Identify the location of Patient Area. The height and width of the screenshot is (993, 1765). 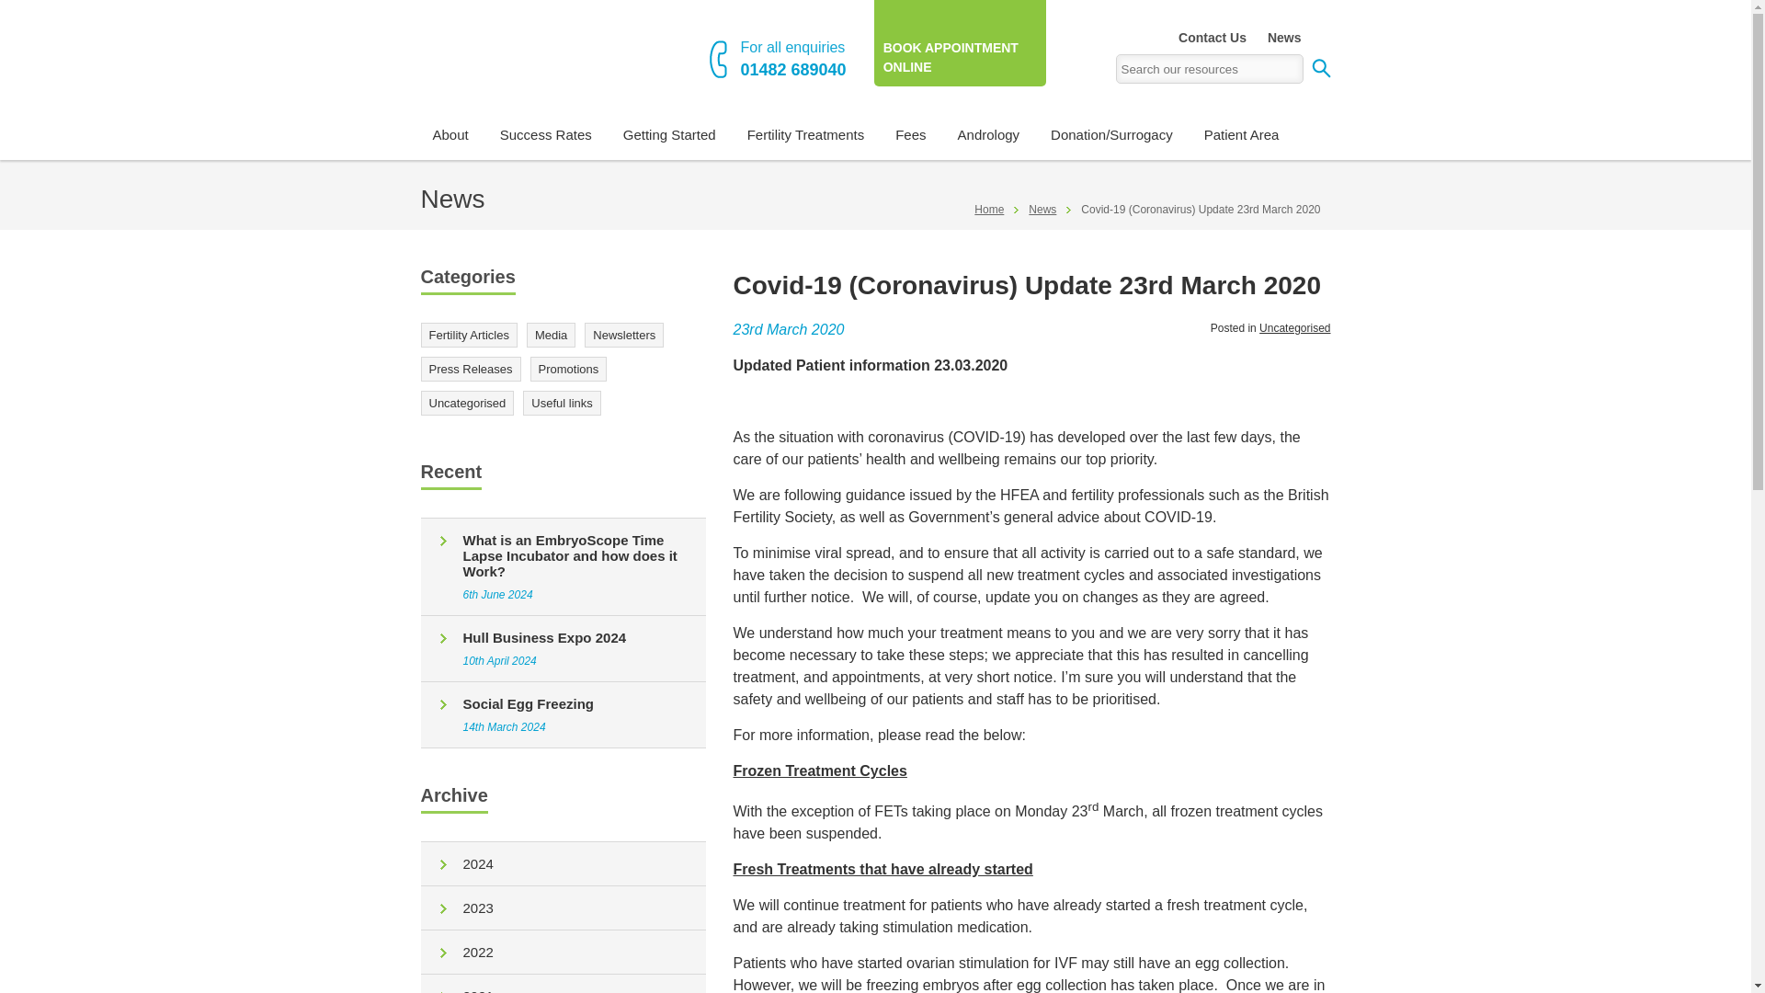
(1242, 134).